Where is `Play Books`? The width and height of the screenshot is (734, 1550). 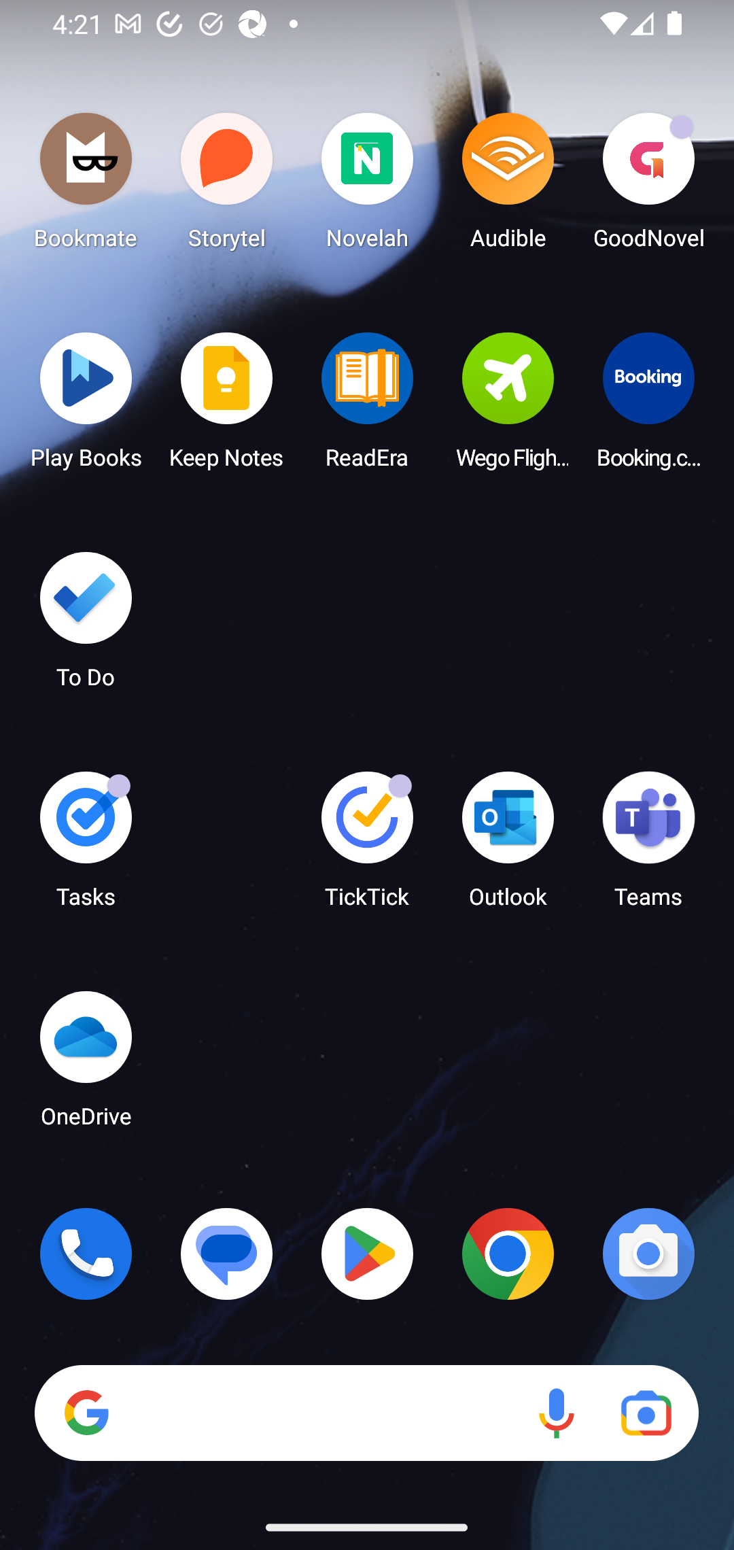 Play Books is located at coordinates (86, 406).